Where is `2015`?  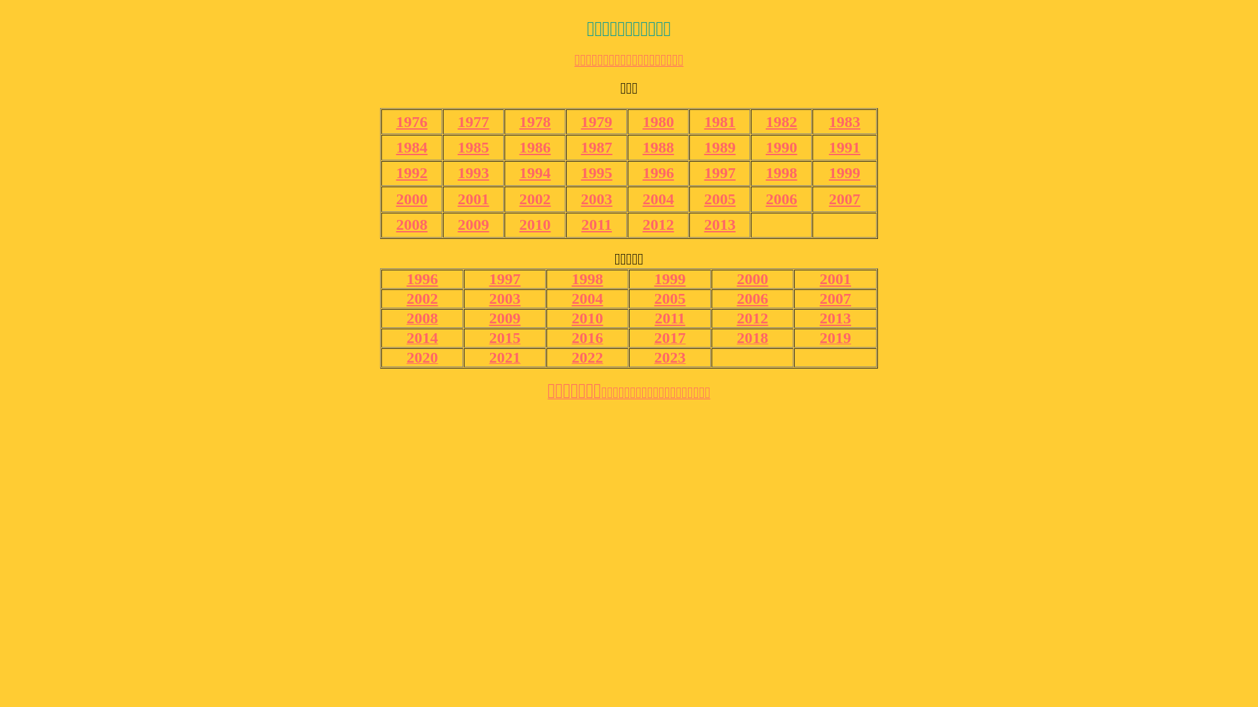 2015 is located at coordinates (505, 339).